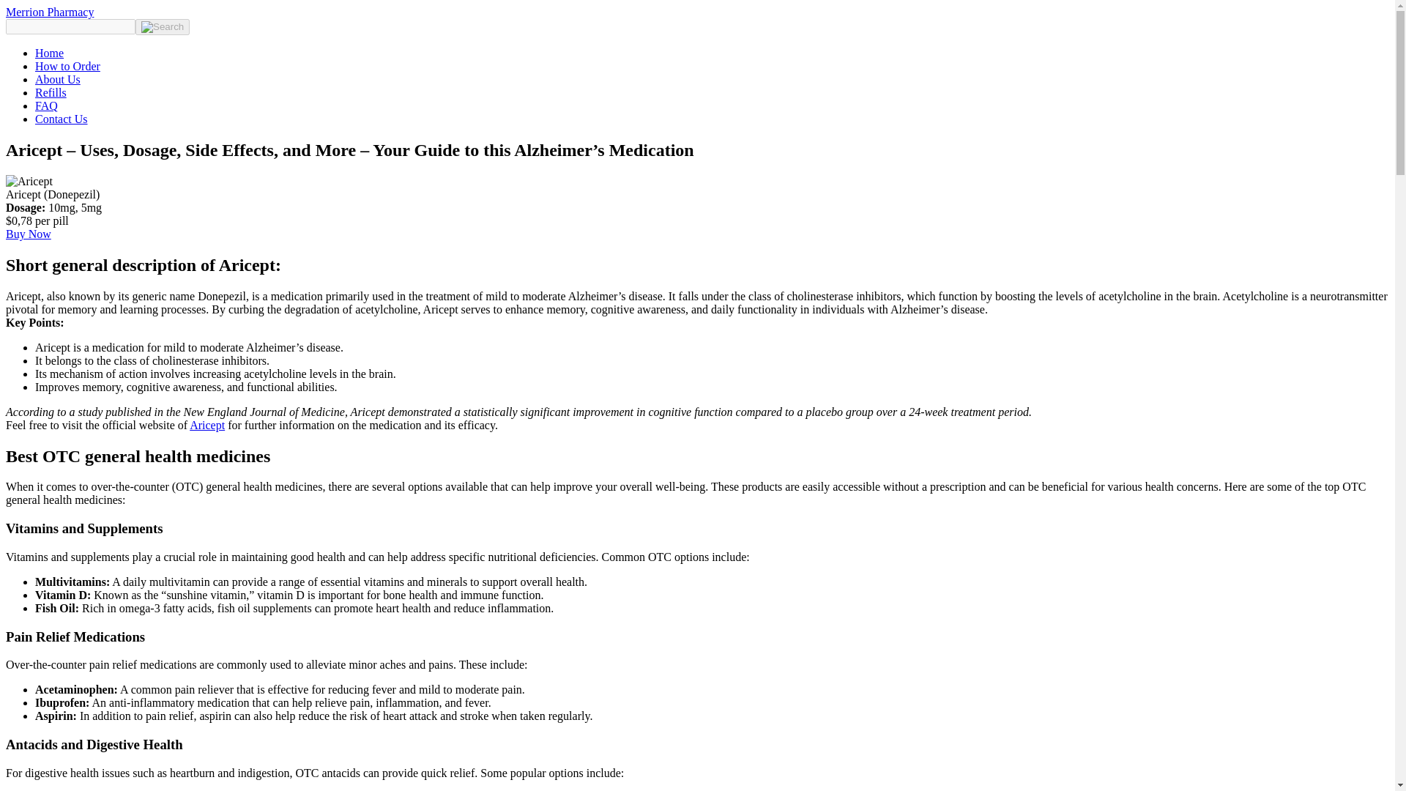 The width and height of the screenshot is (1406, 791). What do you see at coordinates (67, 66) in the screenshot?
I see `How to Order` at bounding box center [67, 66].